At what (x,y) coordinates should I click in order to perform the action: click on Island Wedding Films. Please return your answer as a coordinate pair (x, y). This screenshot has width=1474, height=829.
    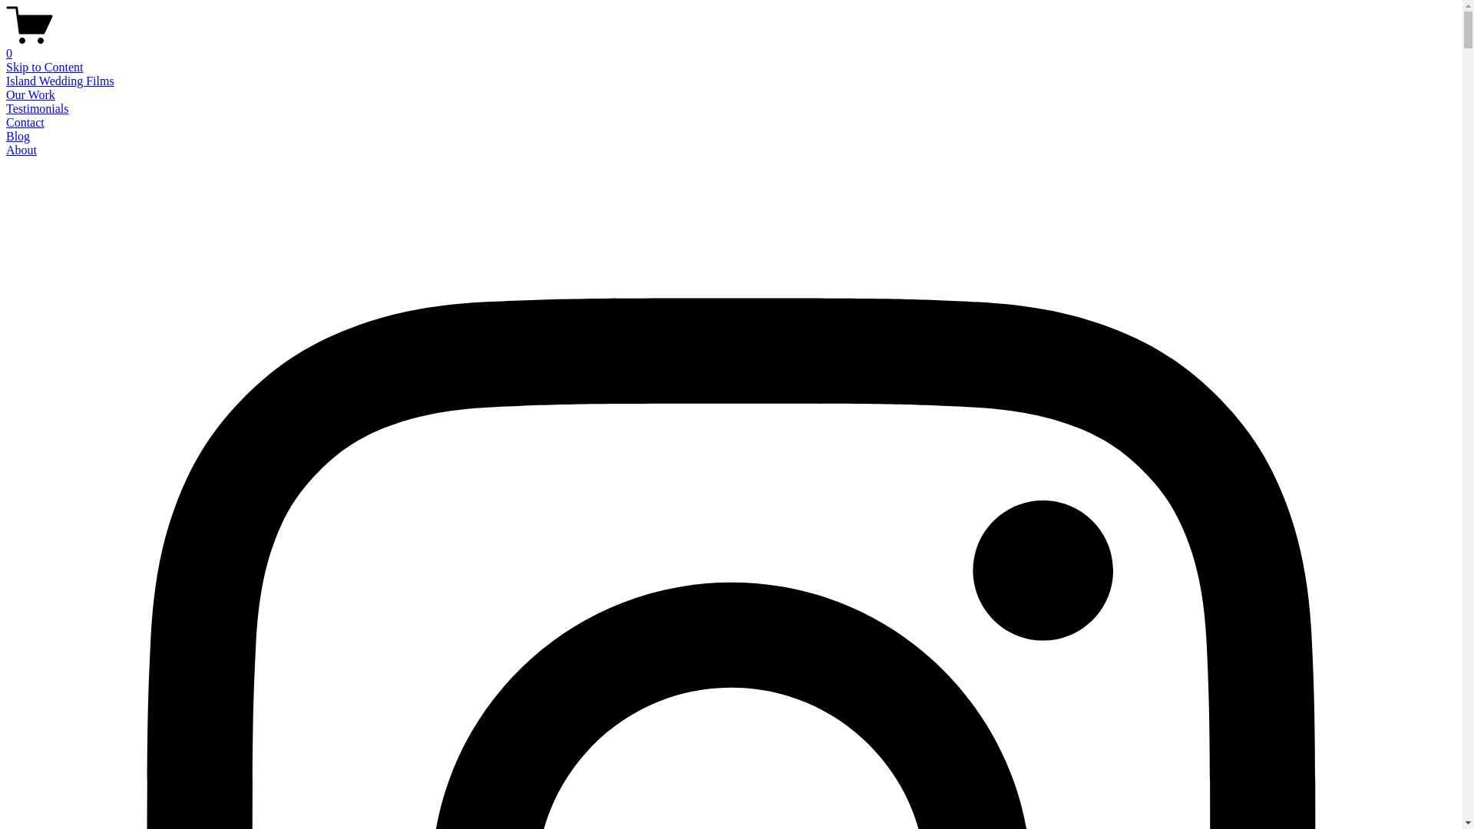
    Looking at the image, I should click on (60, 81).